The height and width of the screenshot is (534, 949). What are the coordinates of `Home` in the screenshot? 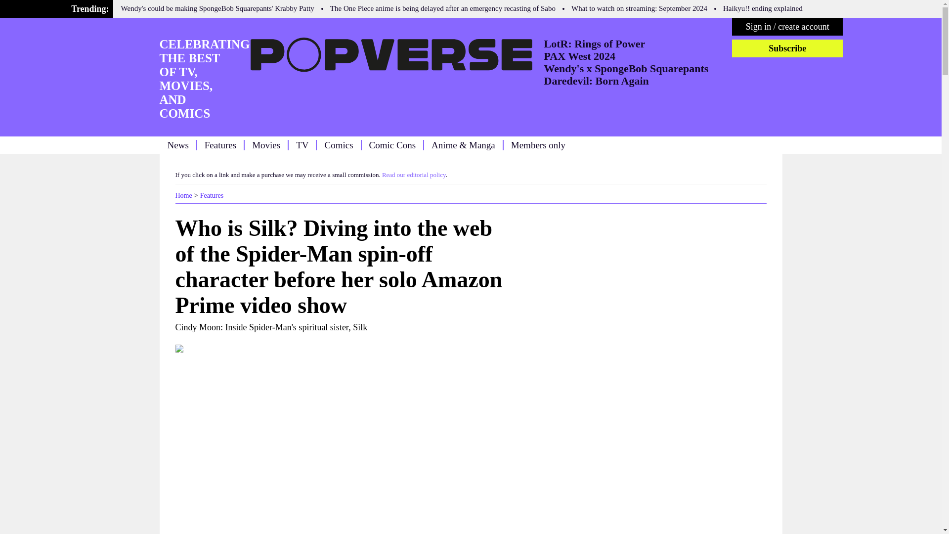 It's located at (183, 195).